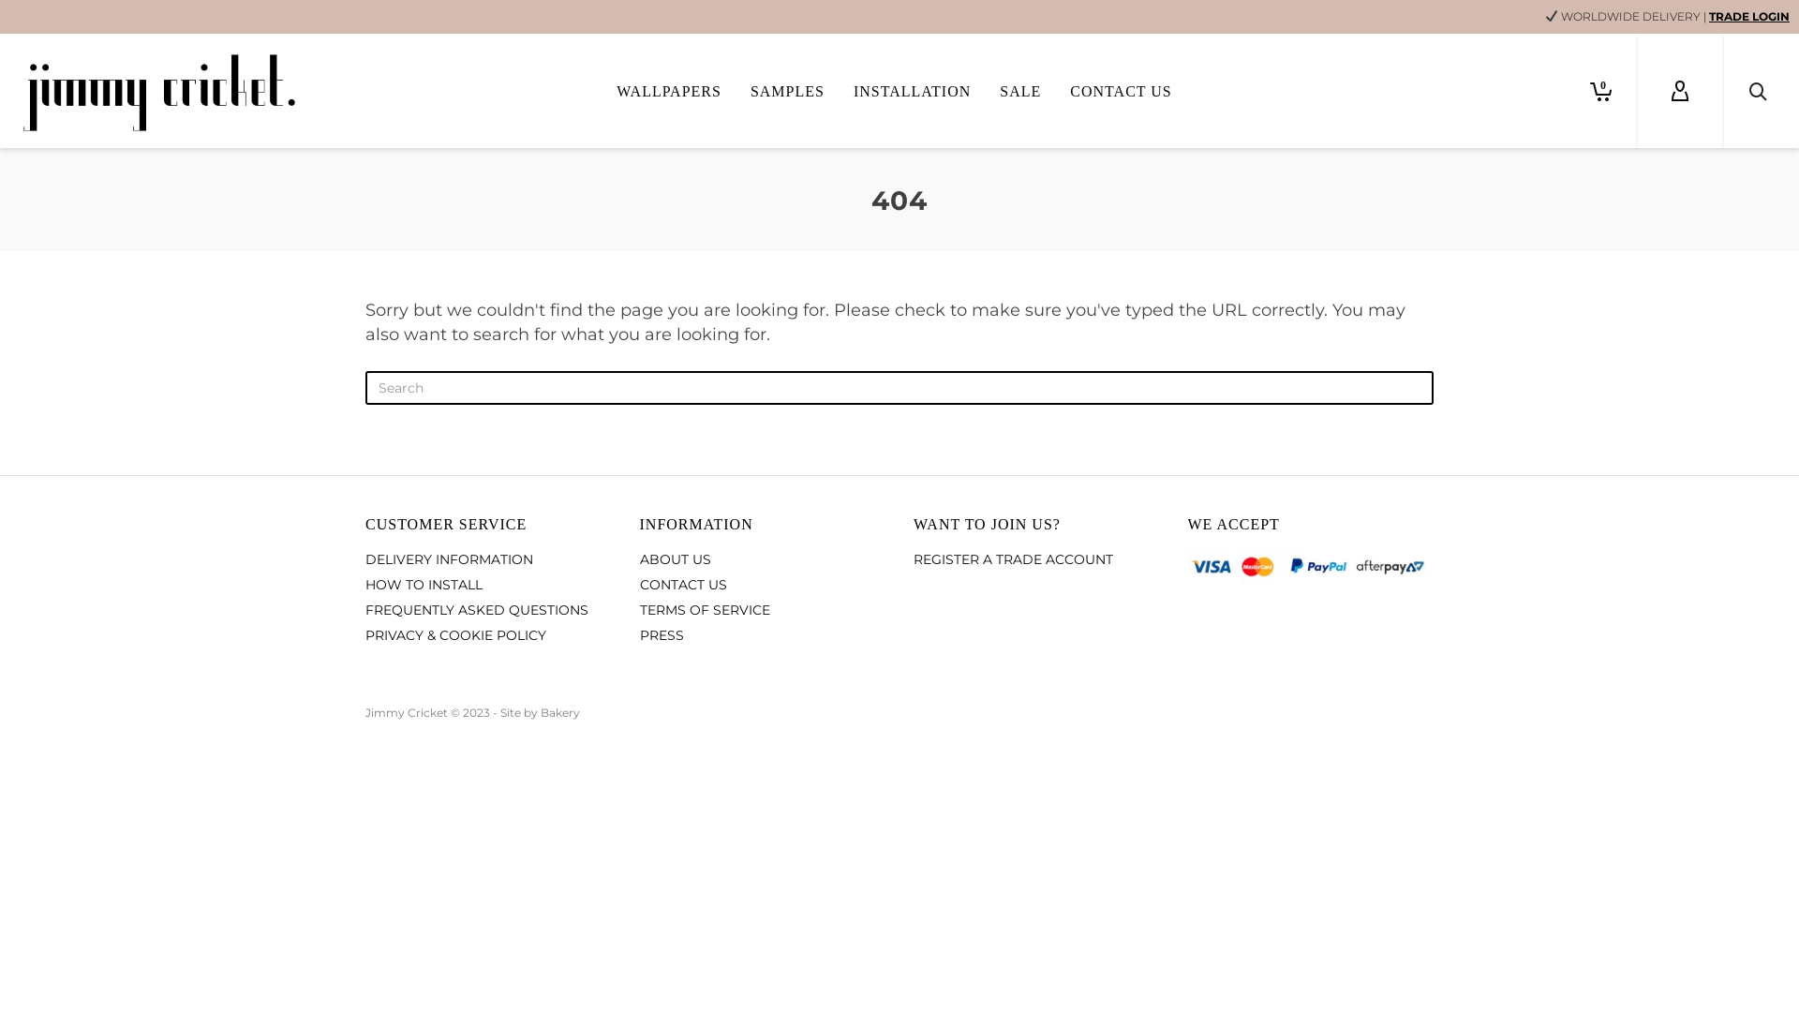  I want to click on TRADE LOGIN, so click(1749, 17).